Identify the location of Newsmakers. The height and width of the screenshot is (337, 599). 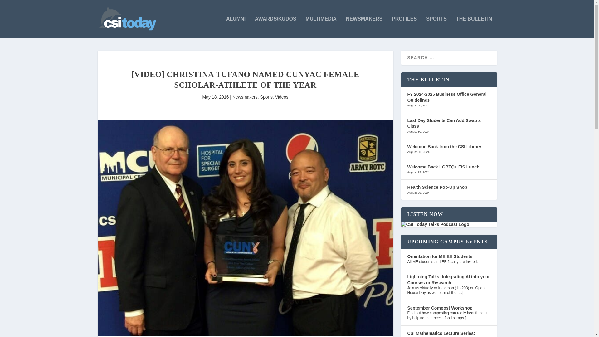
(245, 97).